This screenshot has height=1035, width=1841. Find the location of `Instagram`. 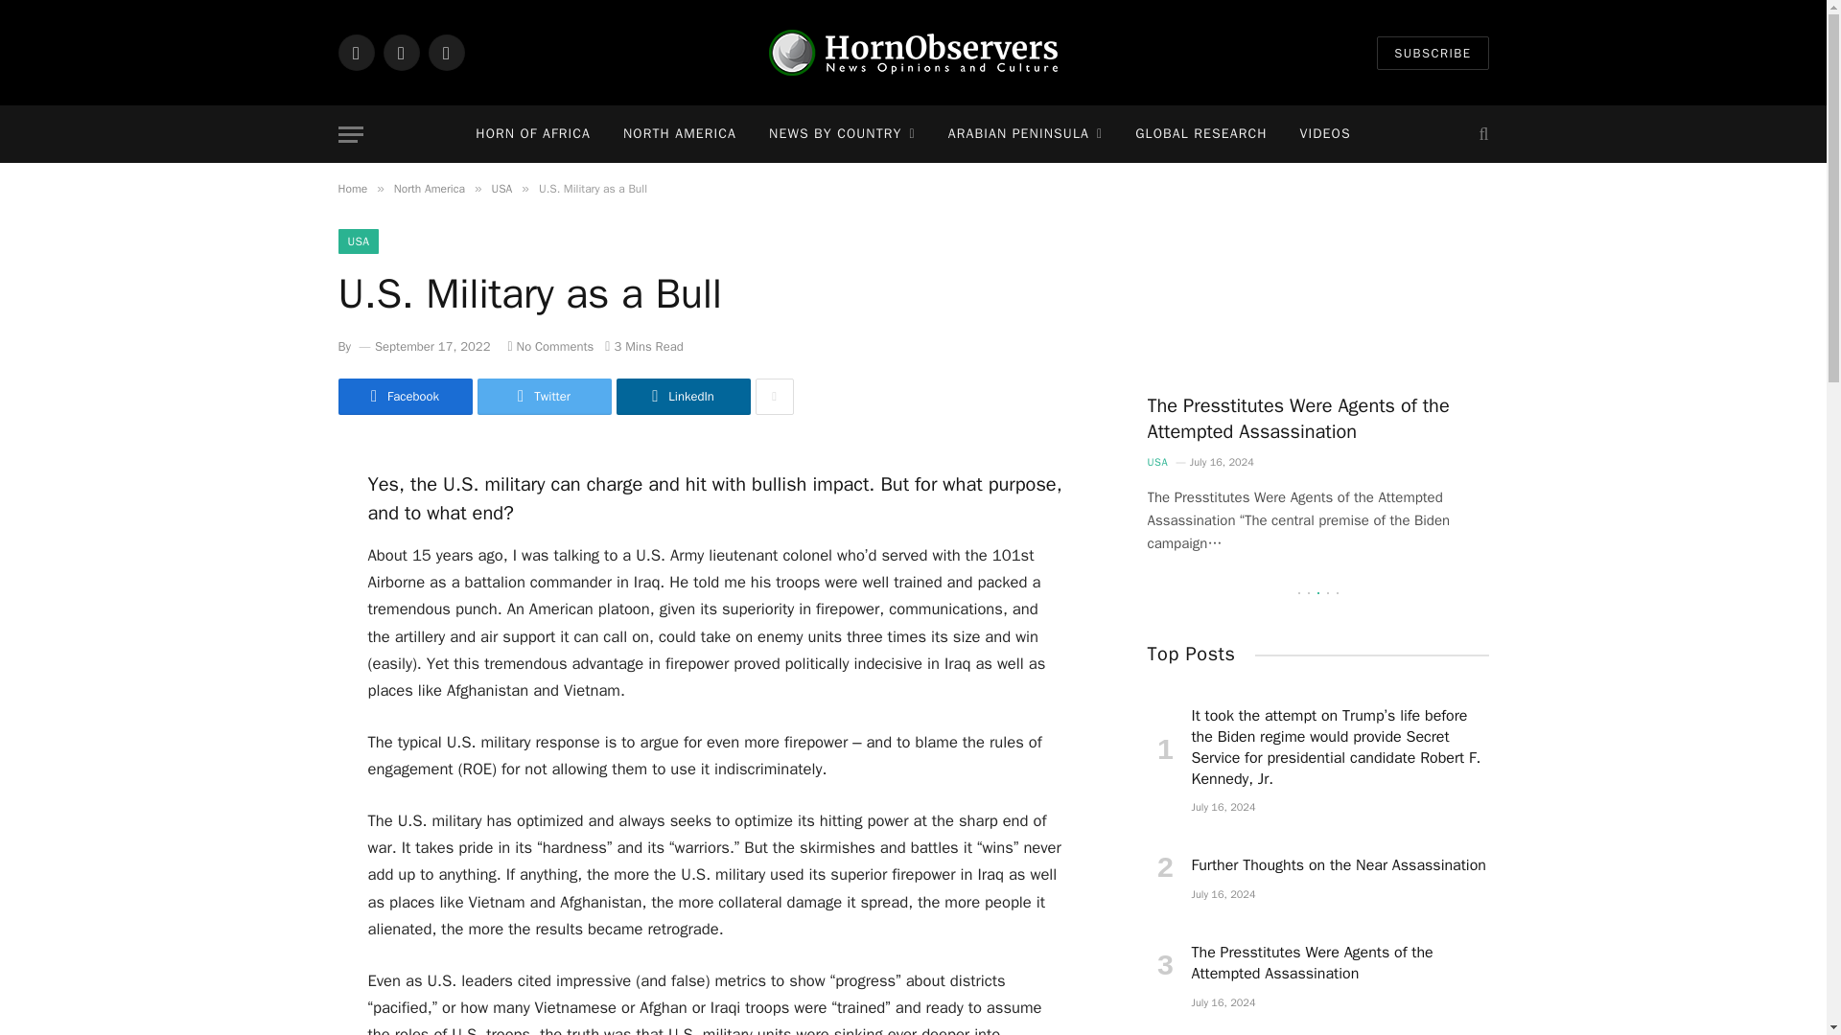

Instagram is located at coordinates (445, 52).